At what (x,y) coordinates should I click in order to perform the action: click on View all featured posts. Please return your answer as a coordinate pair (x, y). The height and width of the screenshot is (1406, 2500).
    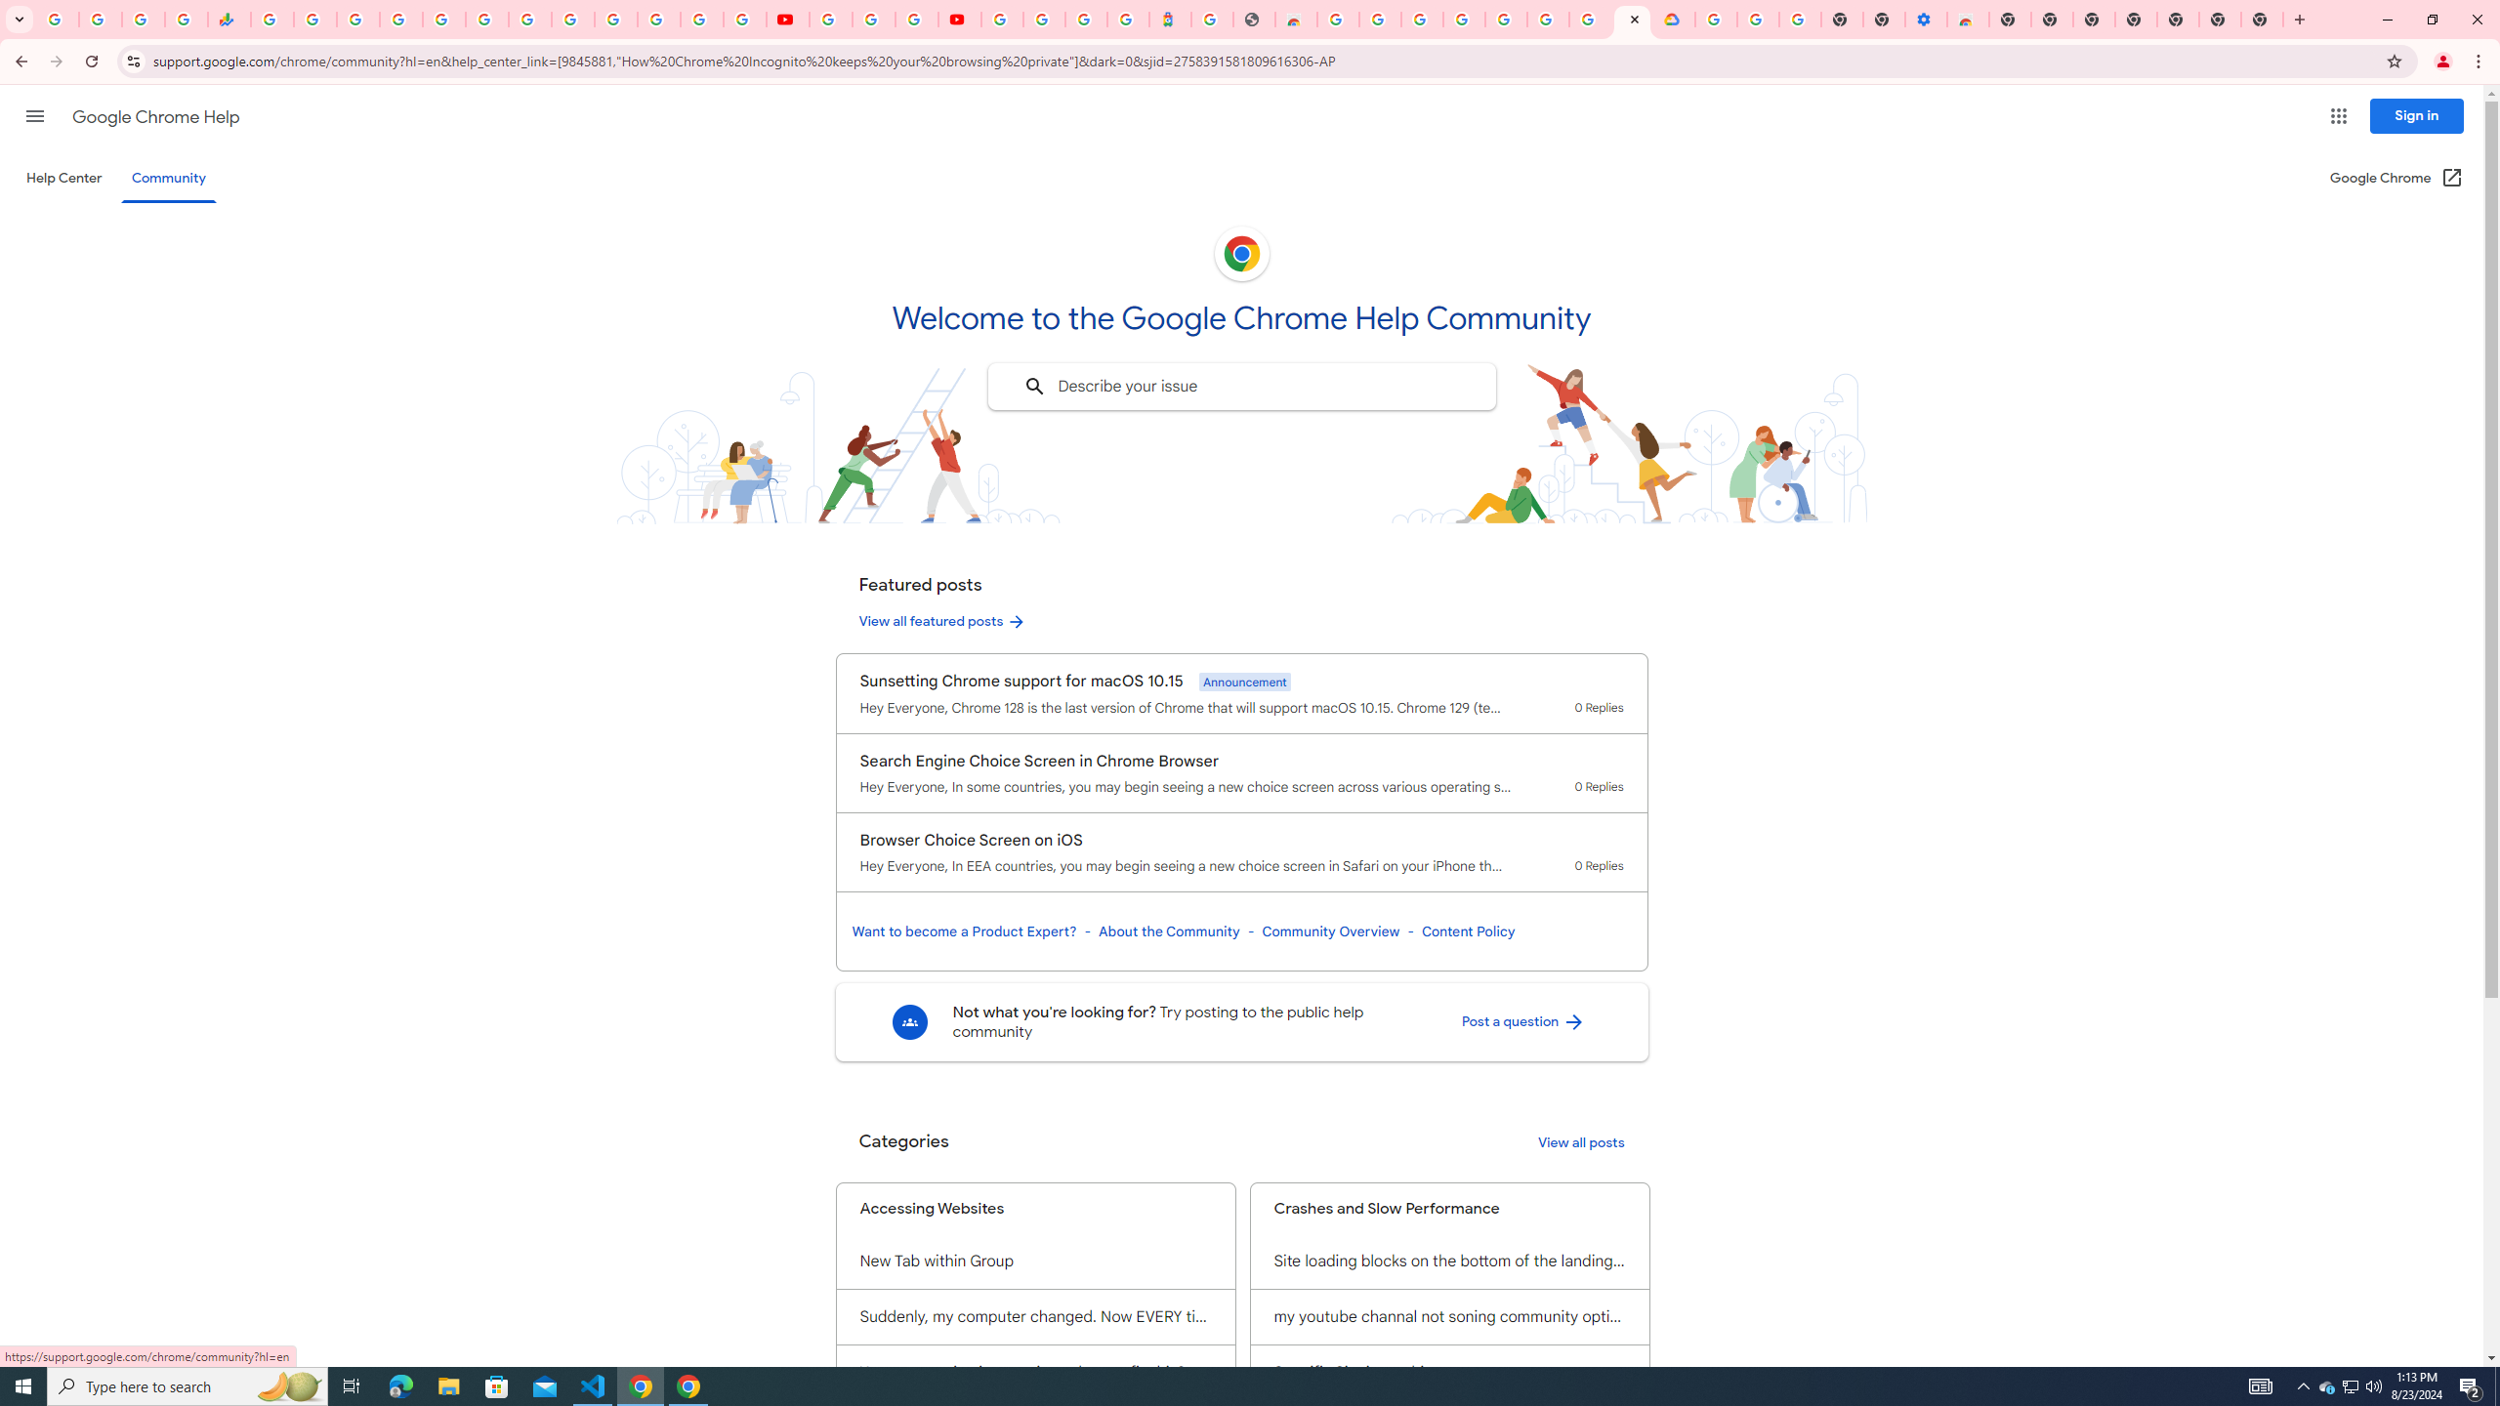
    Looking at the image, I should click on (942, 621).